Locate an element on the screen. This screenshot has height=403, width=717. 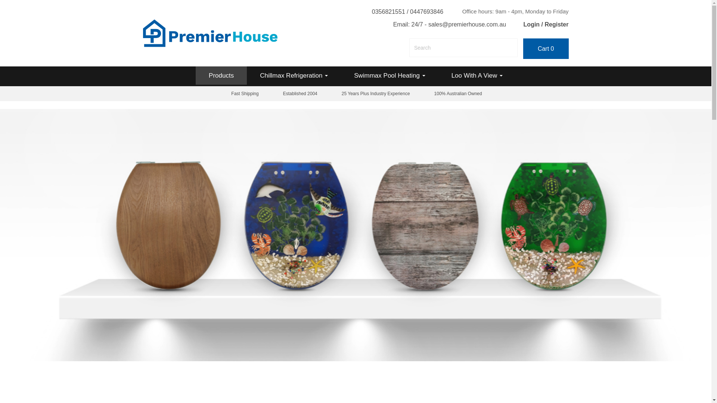
Established 2004 is located at coordinates (299, 94).